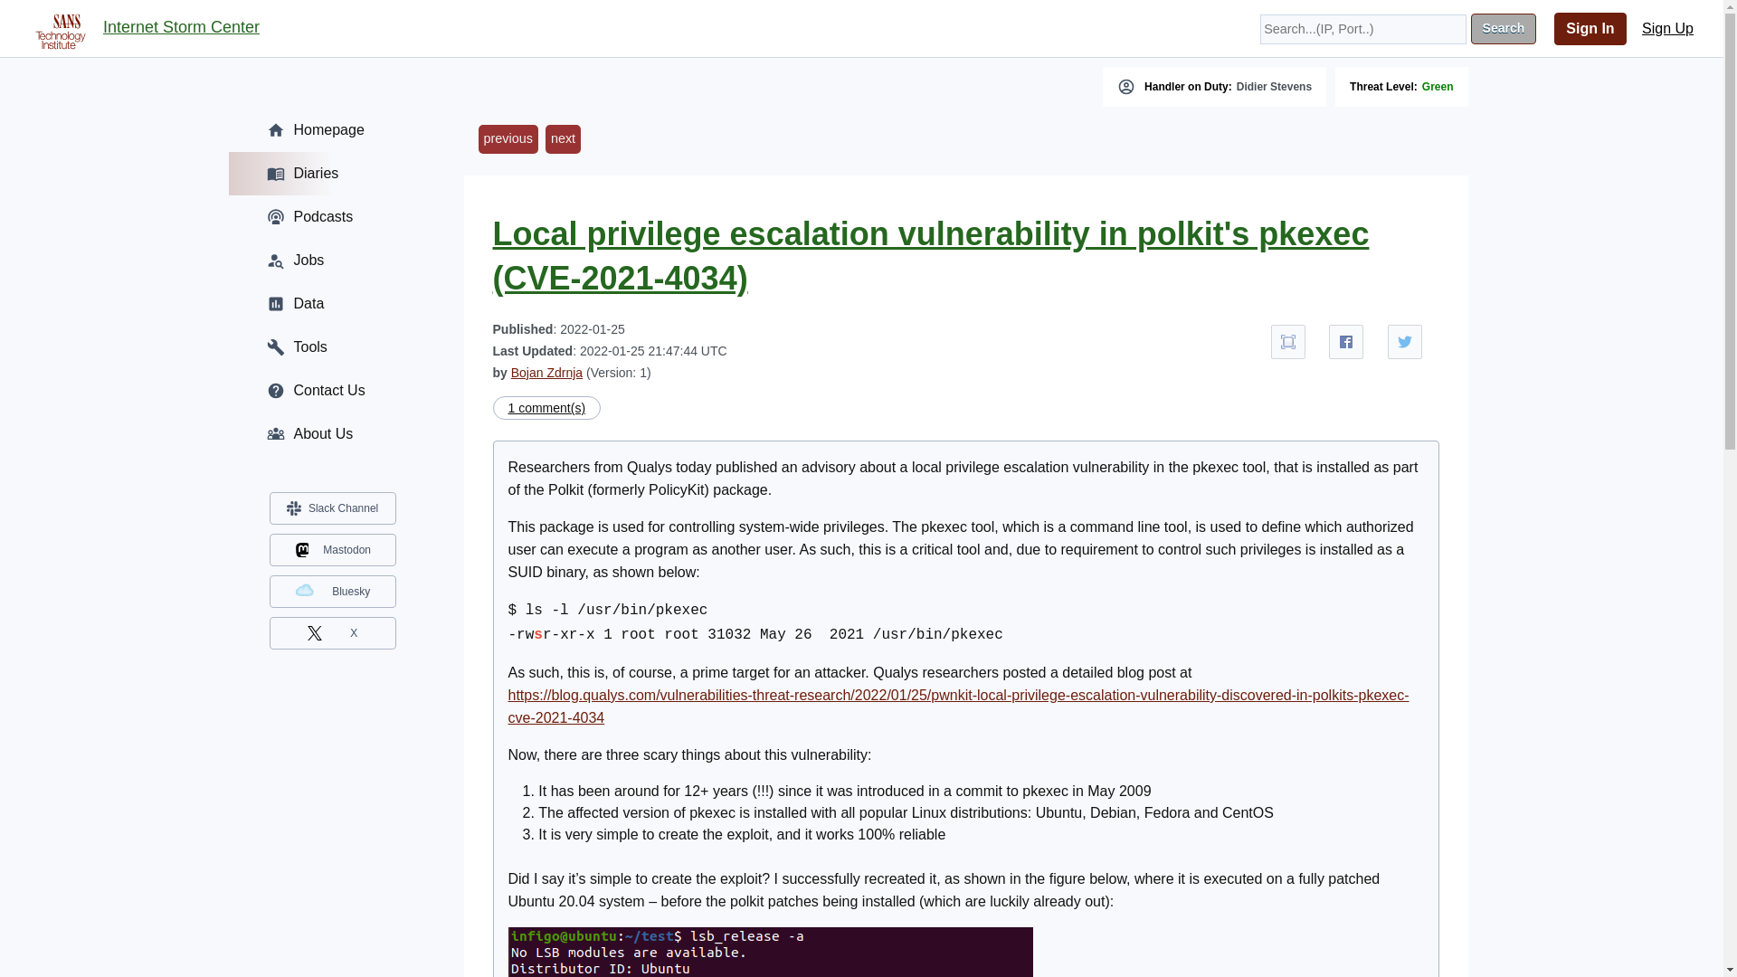 The width and height of the screenshot is (1737, 977). I want to click on Data, so click(331, 304).